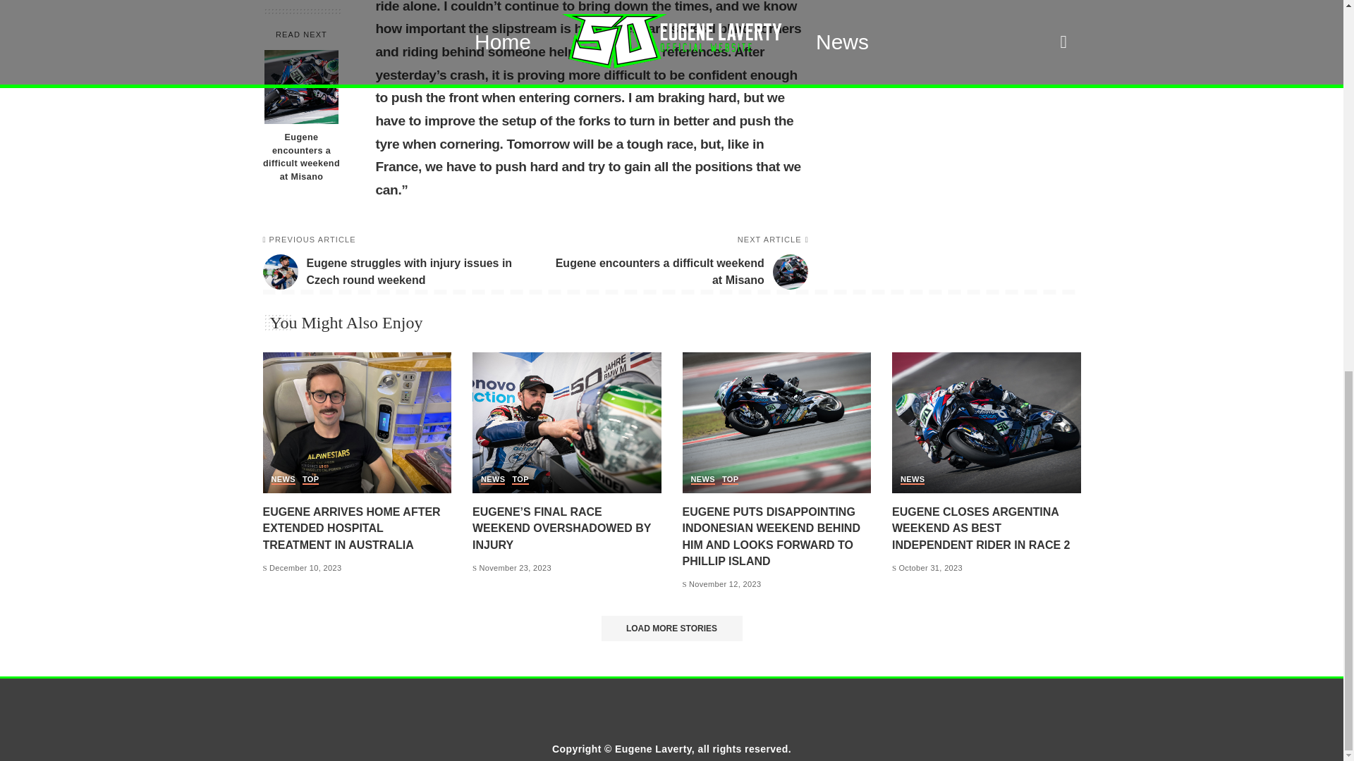 The height and width of the screenshot is (761, 1354). What do you see at coordinates (519, 480) in the screenshot?
I see `NEWS` at bounding box center [519, 480].